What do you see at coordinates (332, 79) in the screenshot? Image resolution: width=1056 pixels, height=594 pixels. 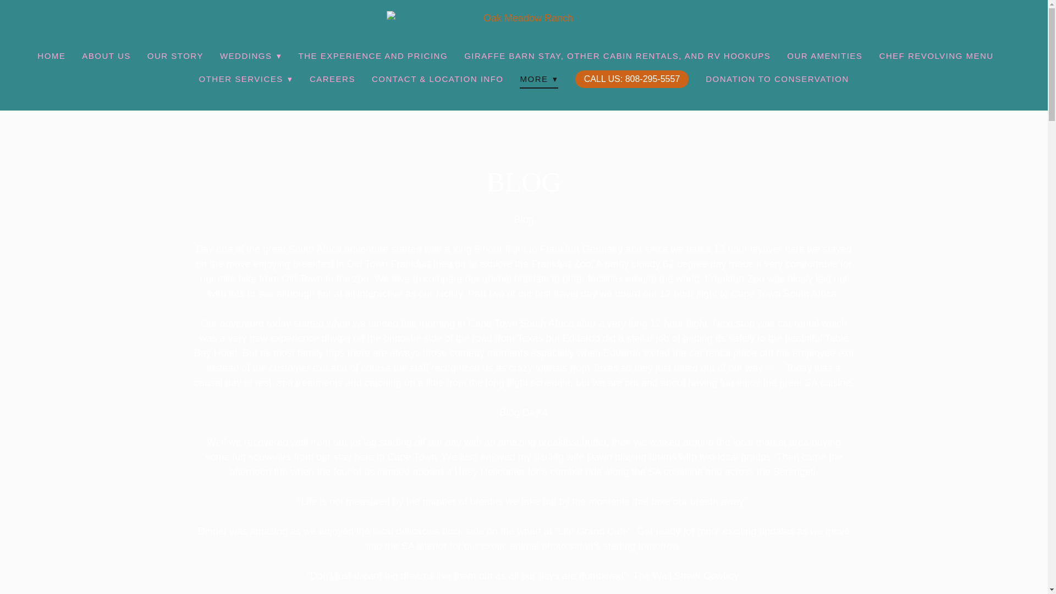 I see `CAREERS` at bounding box center [332, 79].